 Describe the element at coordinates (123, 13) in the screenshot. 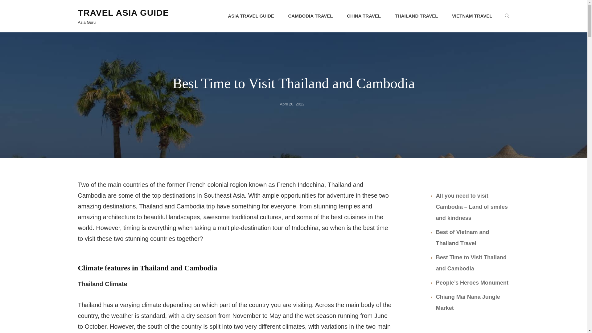

I see `TRAVEL ASIA GUIDE` at that location.